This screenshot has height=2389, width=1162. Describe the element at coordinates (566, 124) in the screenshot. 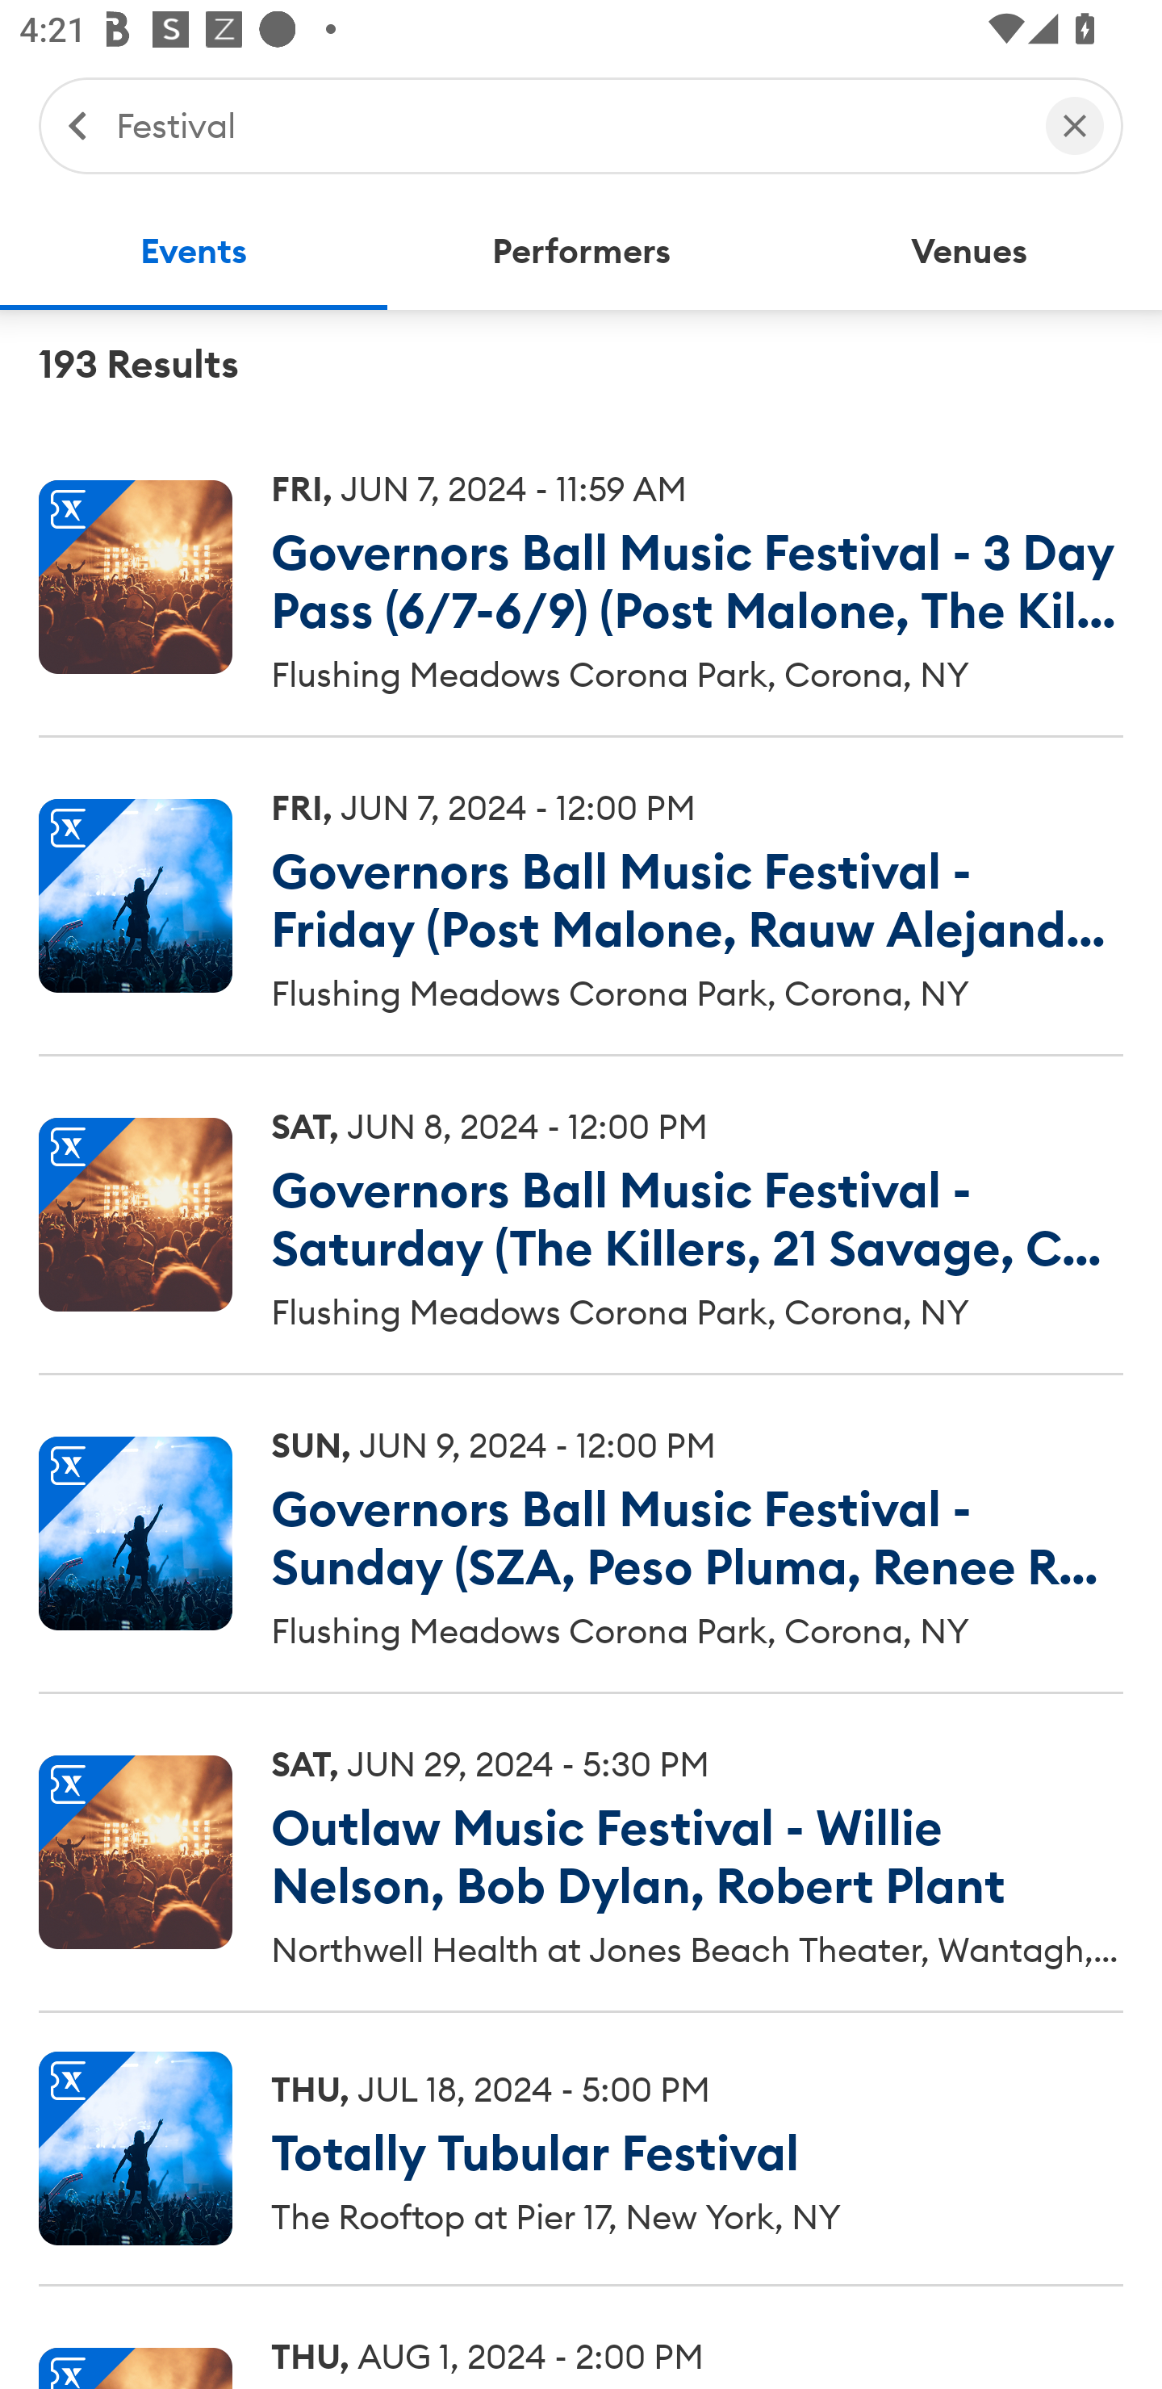

I see `Festival` at that location.